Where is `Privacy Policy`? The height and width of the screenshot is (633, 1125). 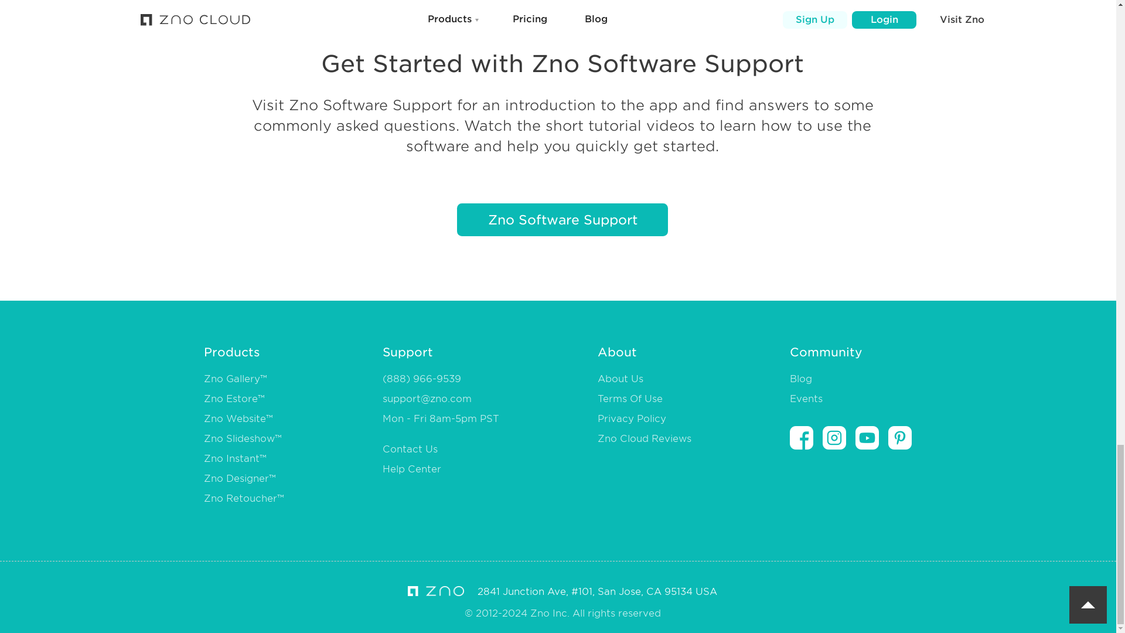 Privacy Policy is located at coordinates (632, 418).